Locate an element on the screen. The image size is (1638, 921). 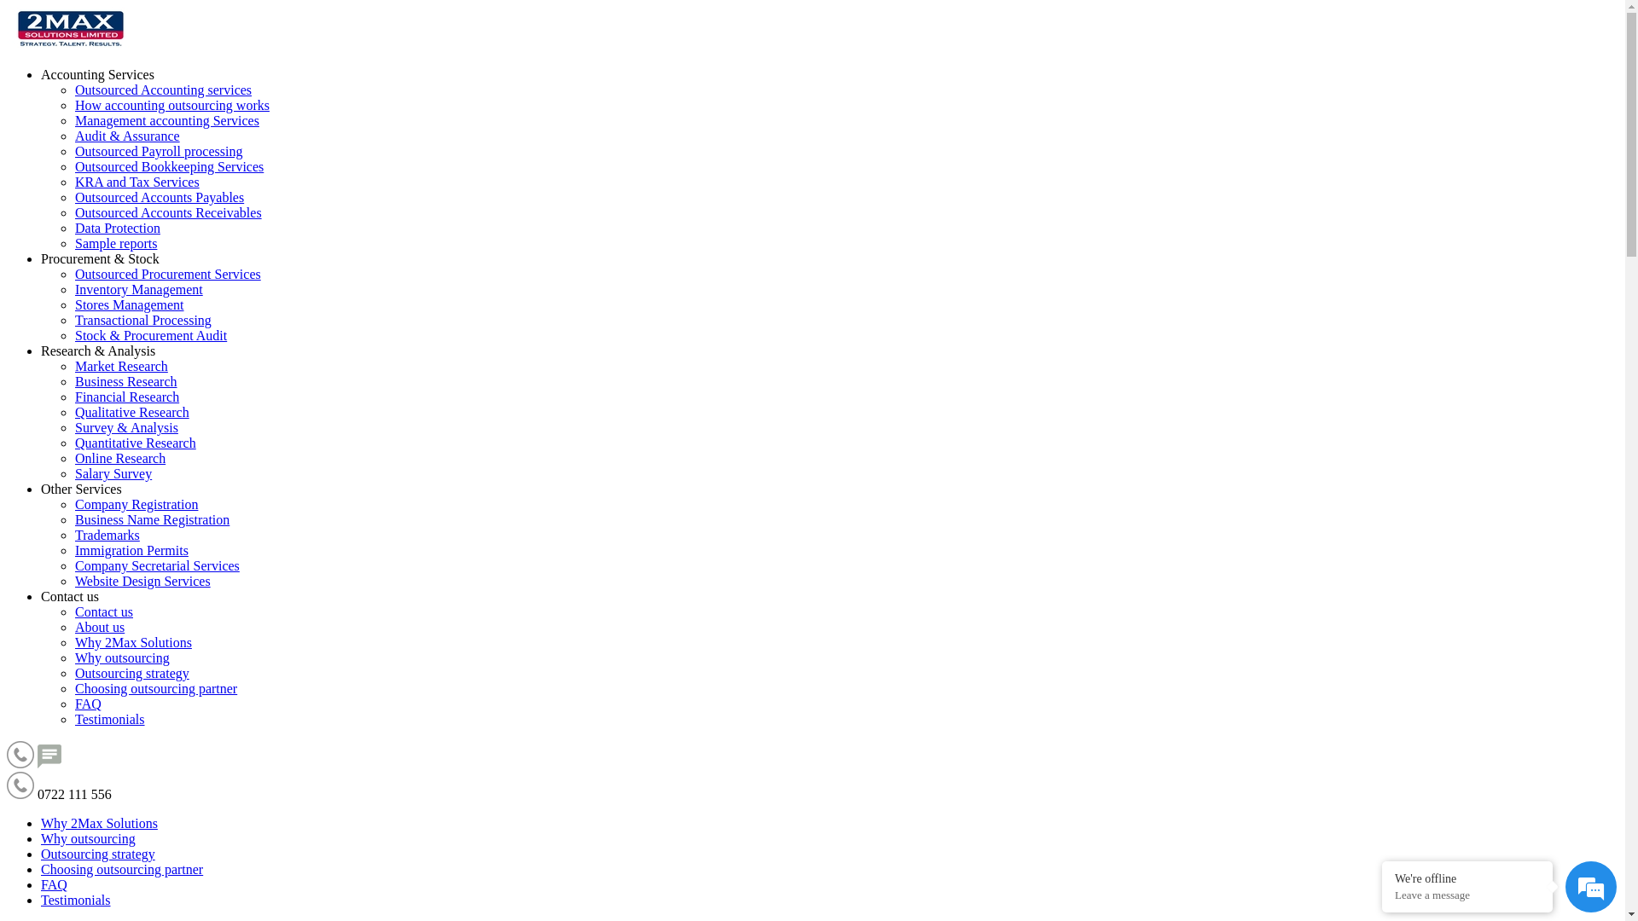
Outsourced Procurement Services is located at coordinates (168, 275).